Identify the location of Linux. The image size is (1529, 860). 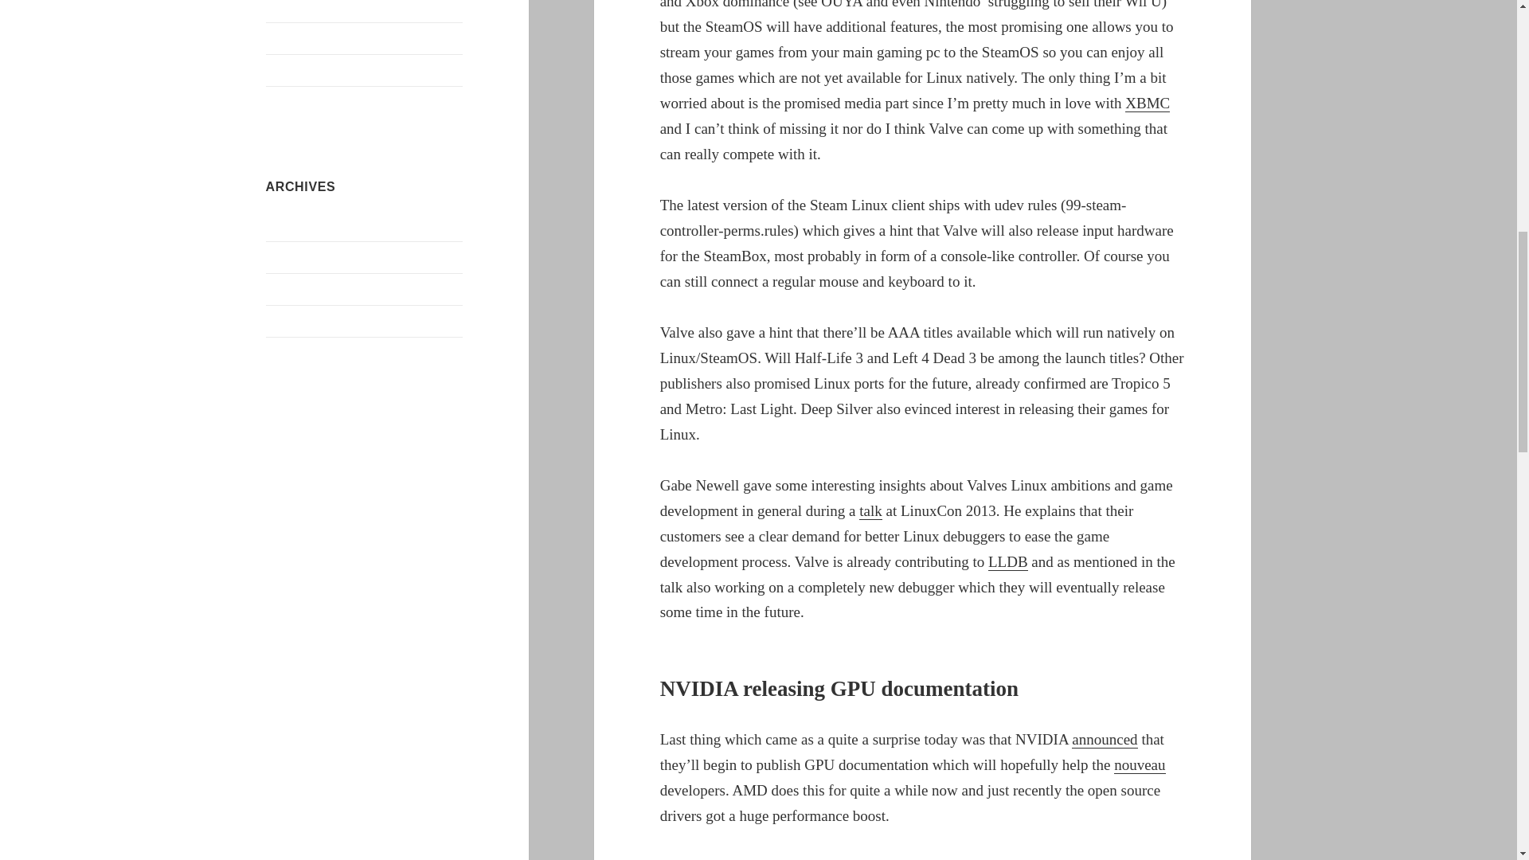
(281, 6).